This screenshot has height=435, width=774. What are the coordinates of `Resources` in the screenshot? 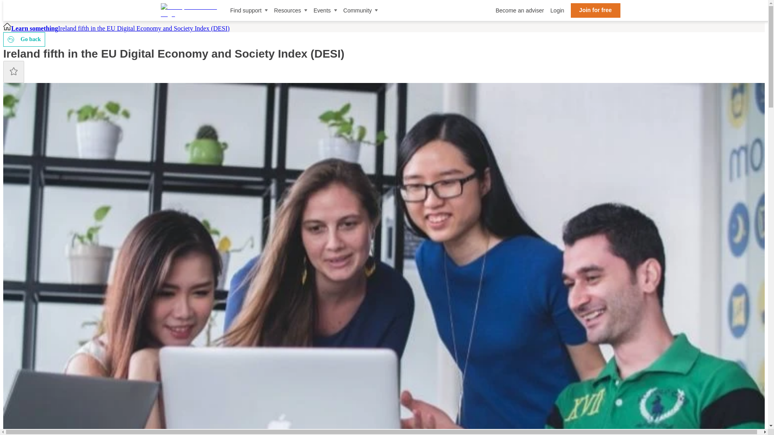 It's located at (290, 10).